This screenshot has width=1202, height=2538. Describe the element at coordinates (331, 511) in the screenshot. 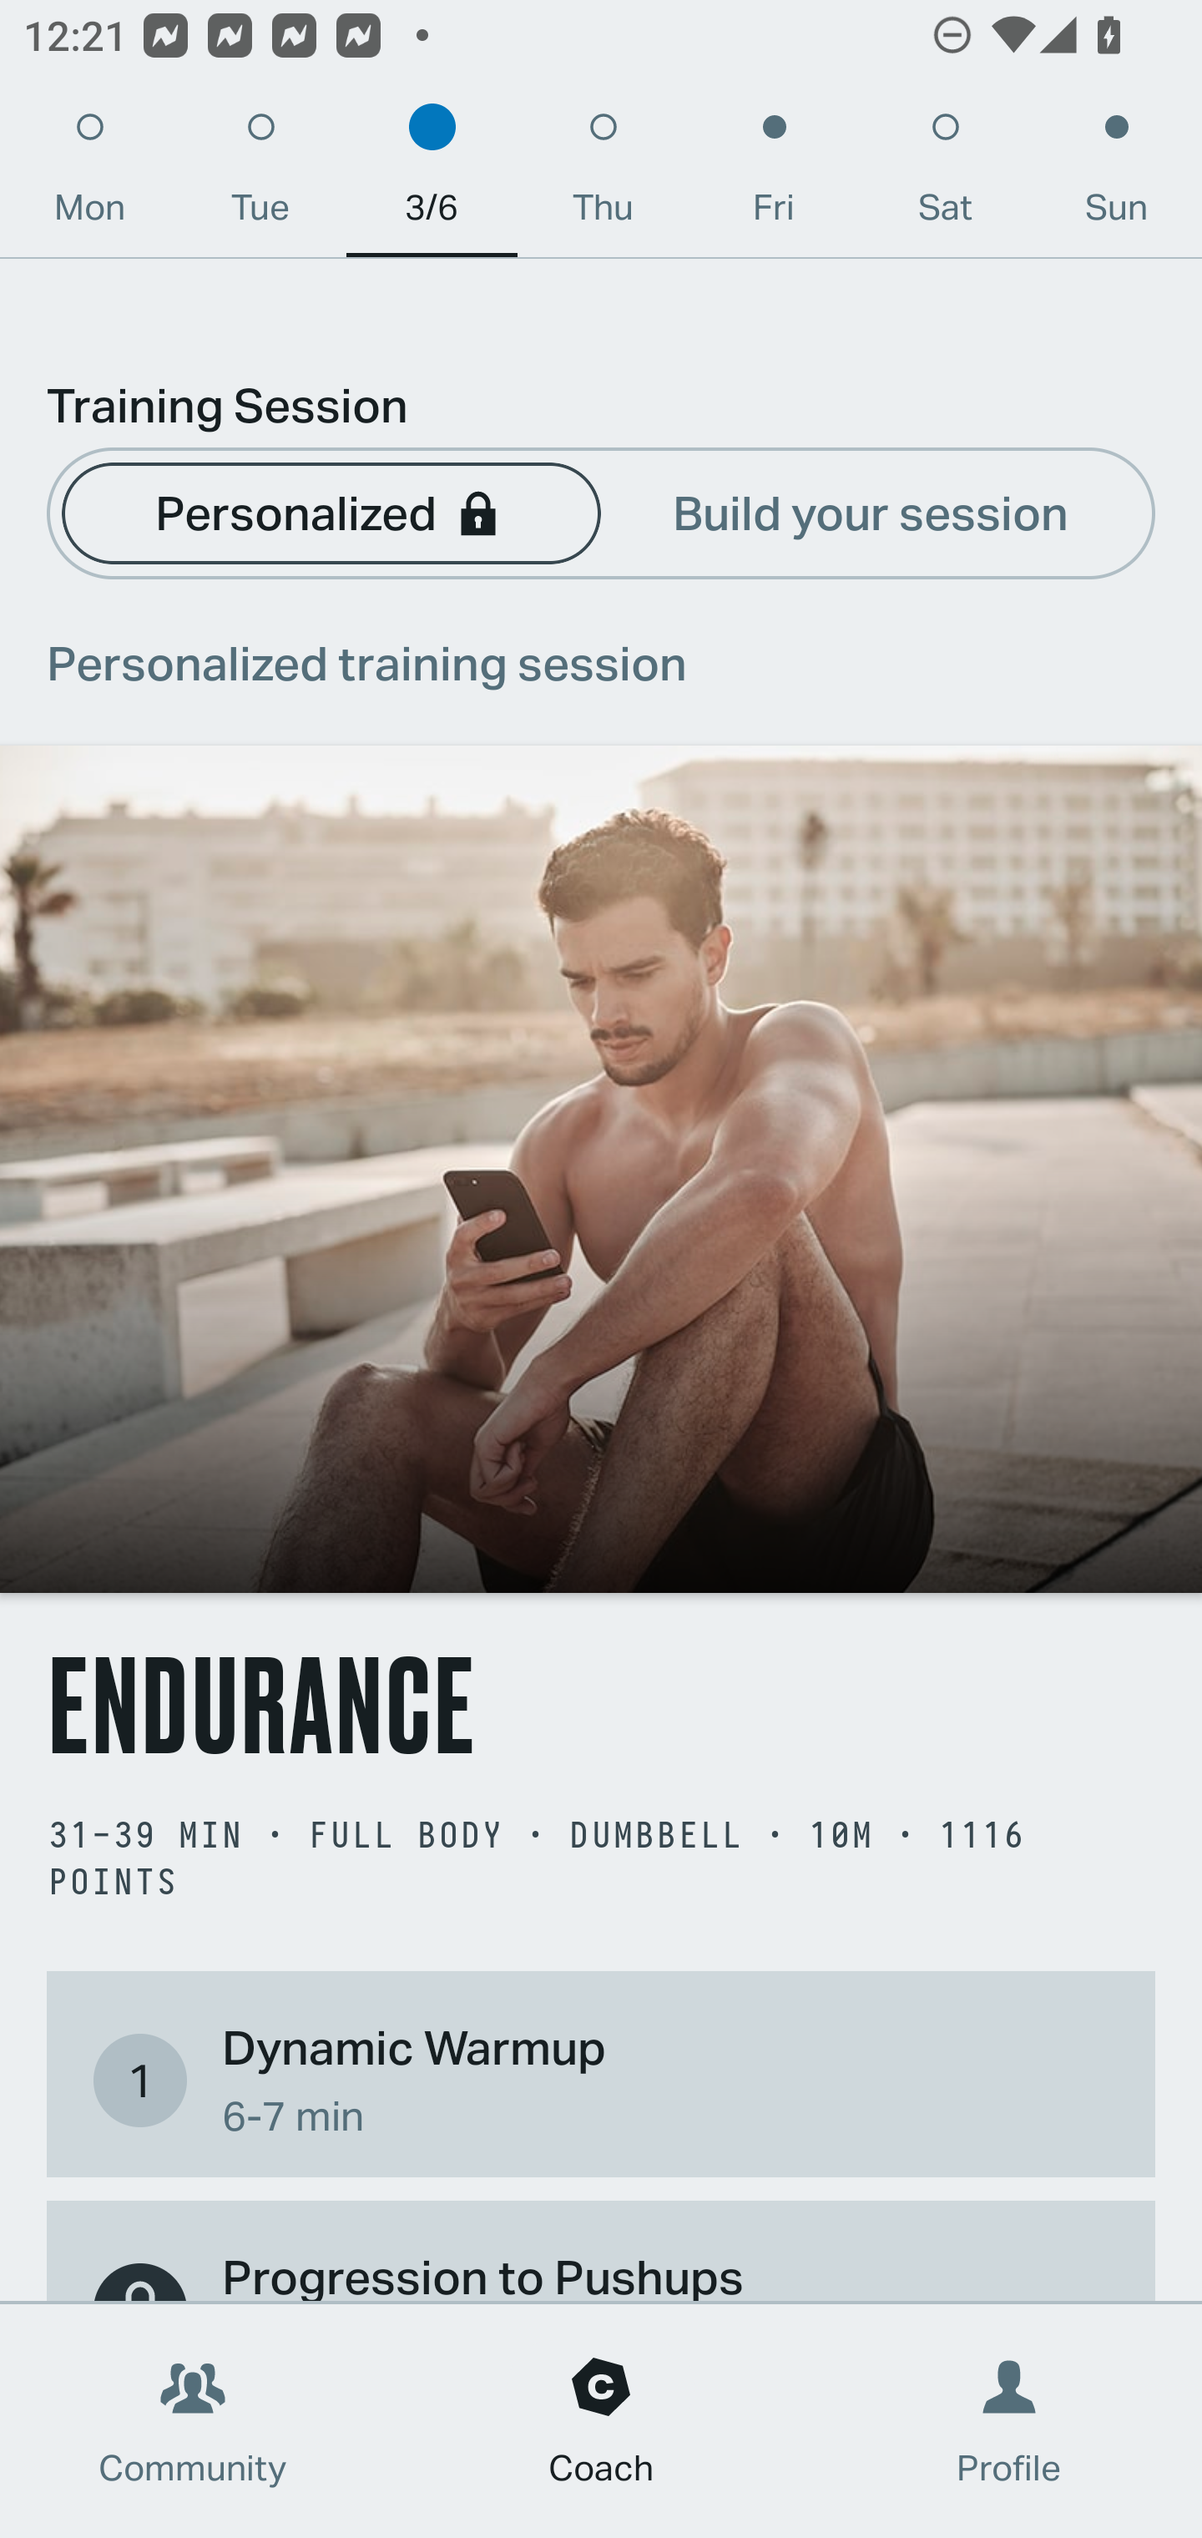

I see `Personalized` at that location.